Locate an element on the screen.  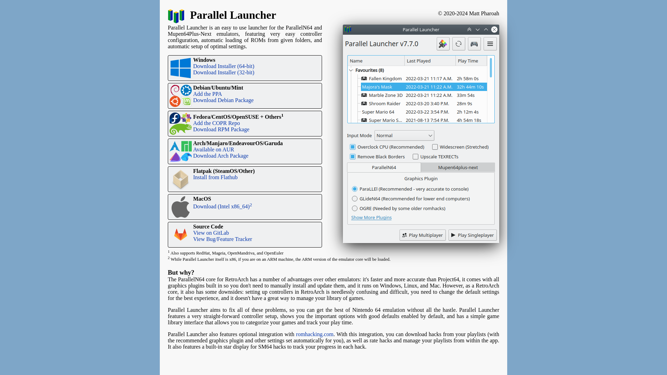
Install from Flathub is located at coordinates (215, 177).